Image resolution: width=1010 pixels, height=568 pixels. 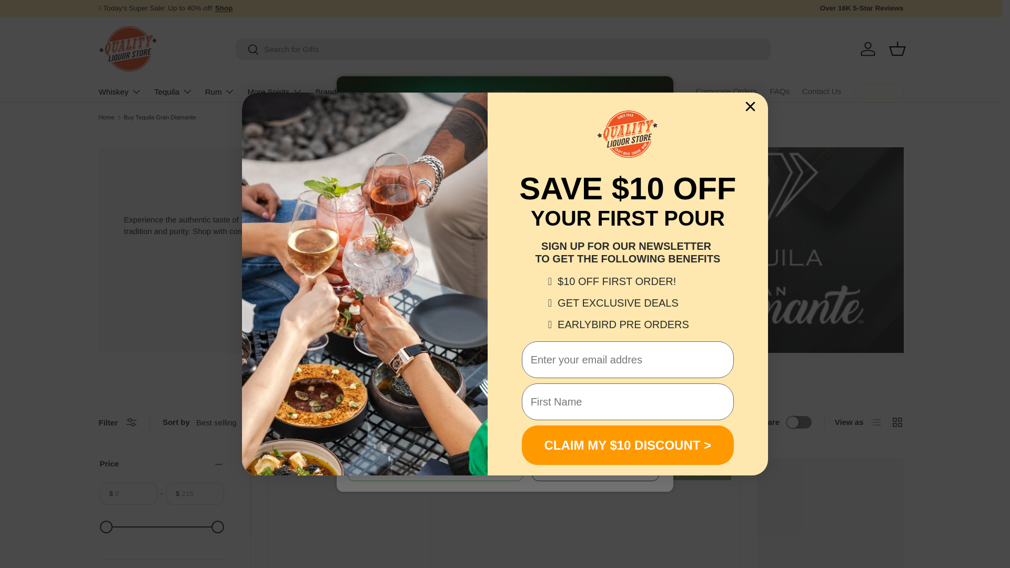 I want to click on SALE, so click(x=224, y=7).